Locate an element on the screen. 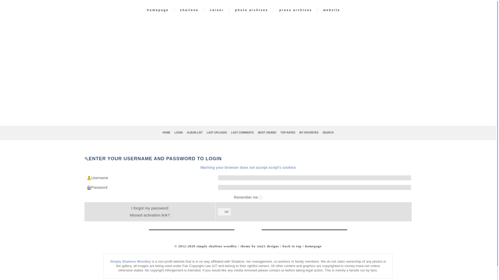 This screenshot has height=280, width=499. Search the gallery is located at coordinates (328, 132).